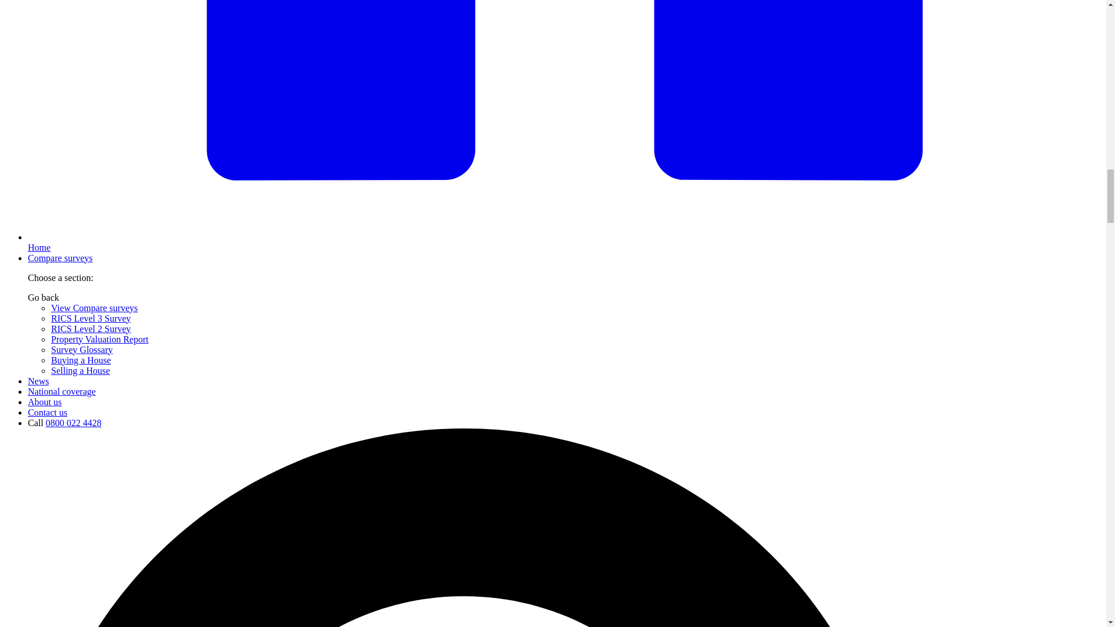 This screenshot has height=627, width=1115. I want to click on Selling a House, so click(80, 370).